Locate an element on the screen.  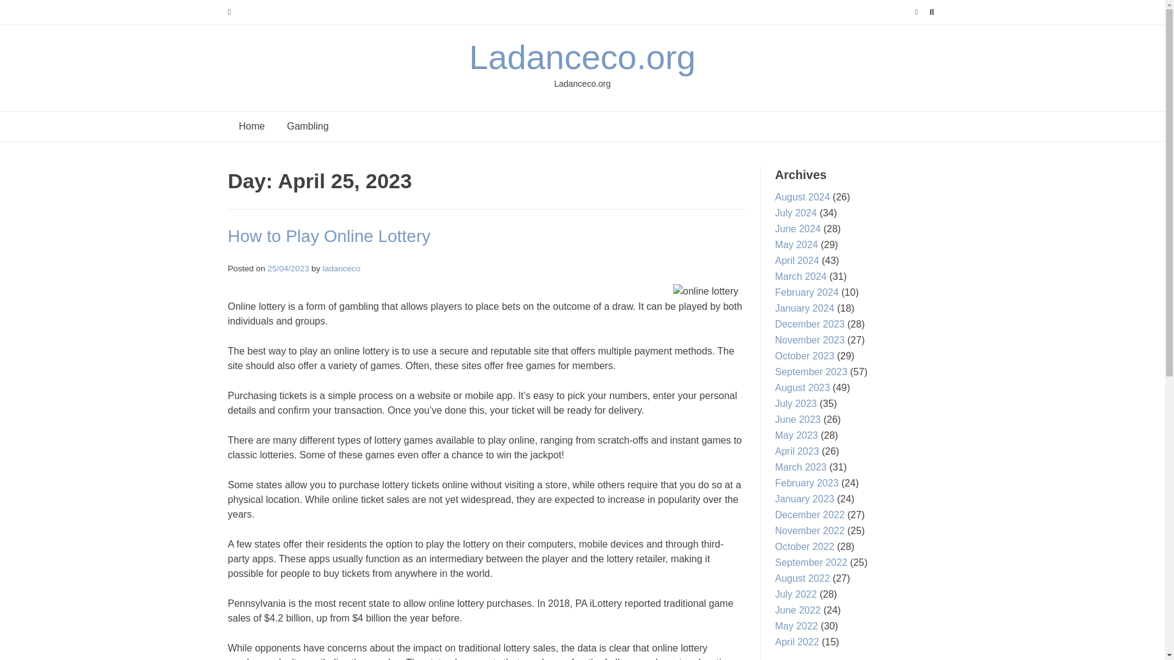
December 2023 is located at coordinates (810, 324).